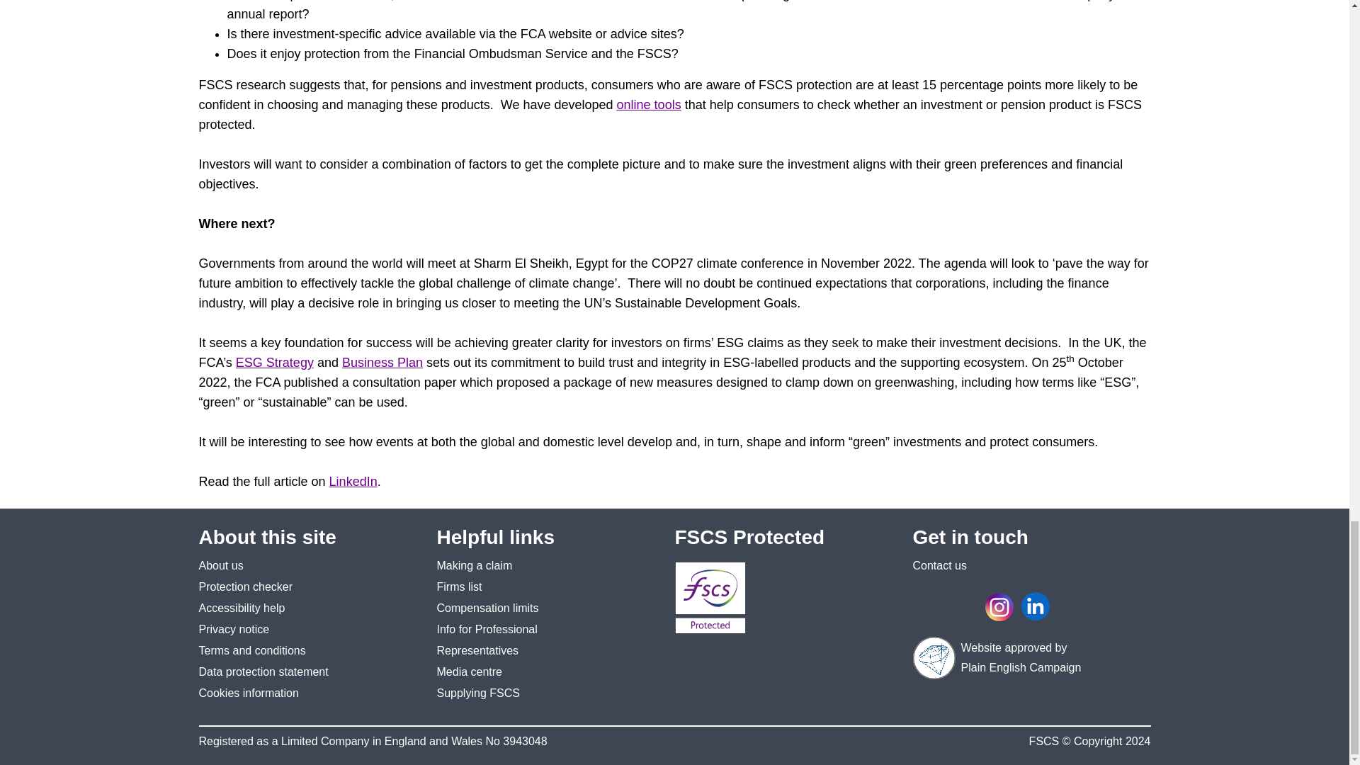 The width and height of the screenshot is (1360, 765). I want to click on Link opens in the same window, so click(251, 650).